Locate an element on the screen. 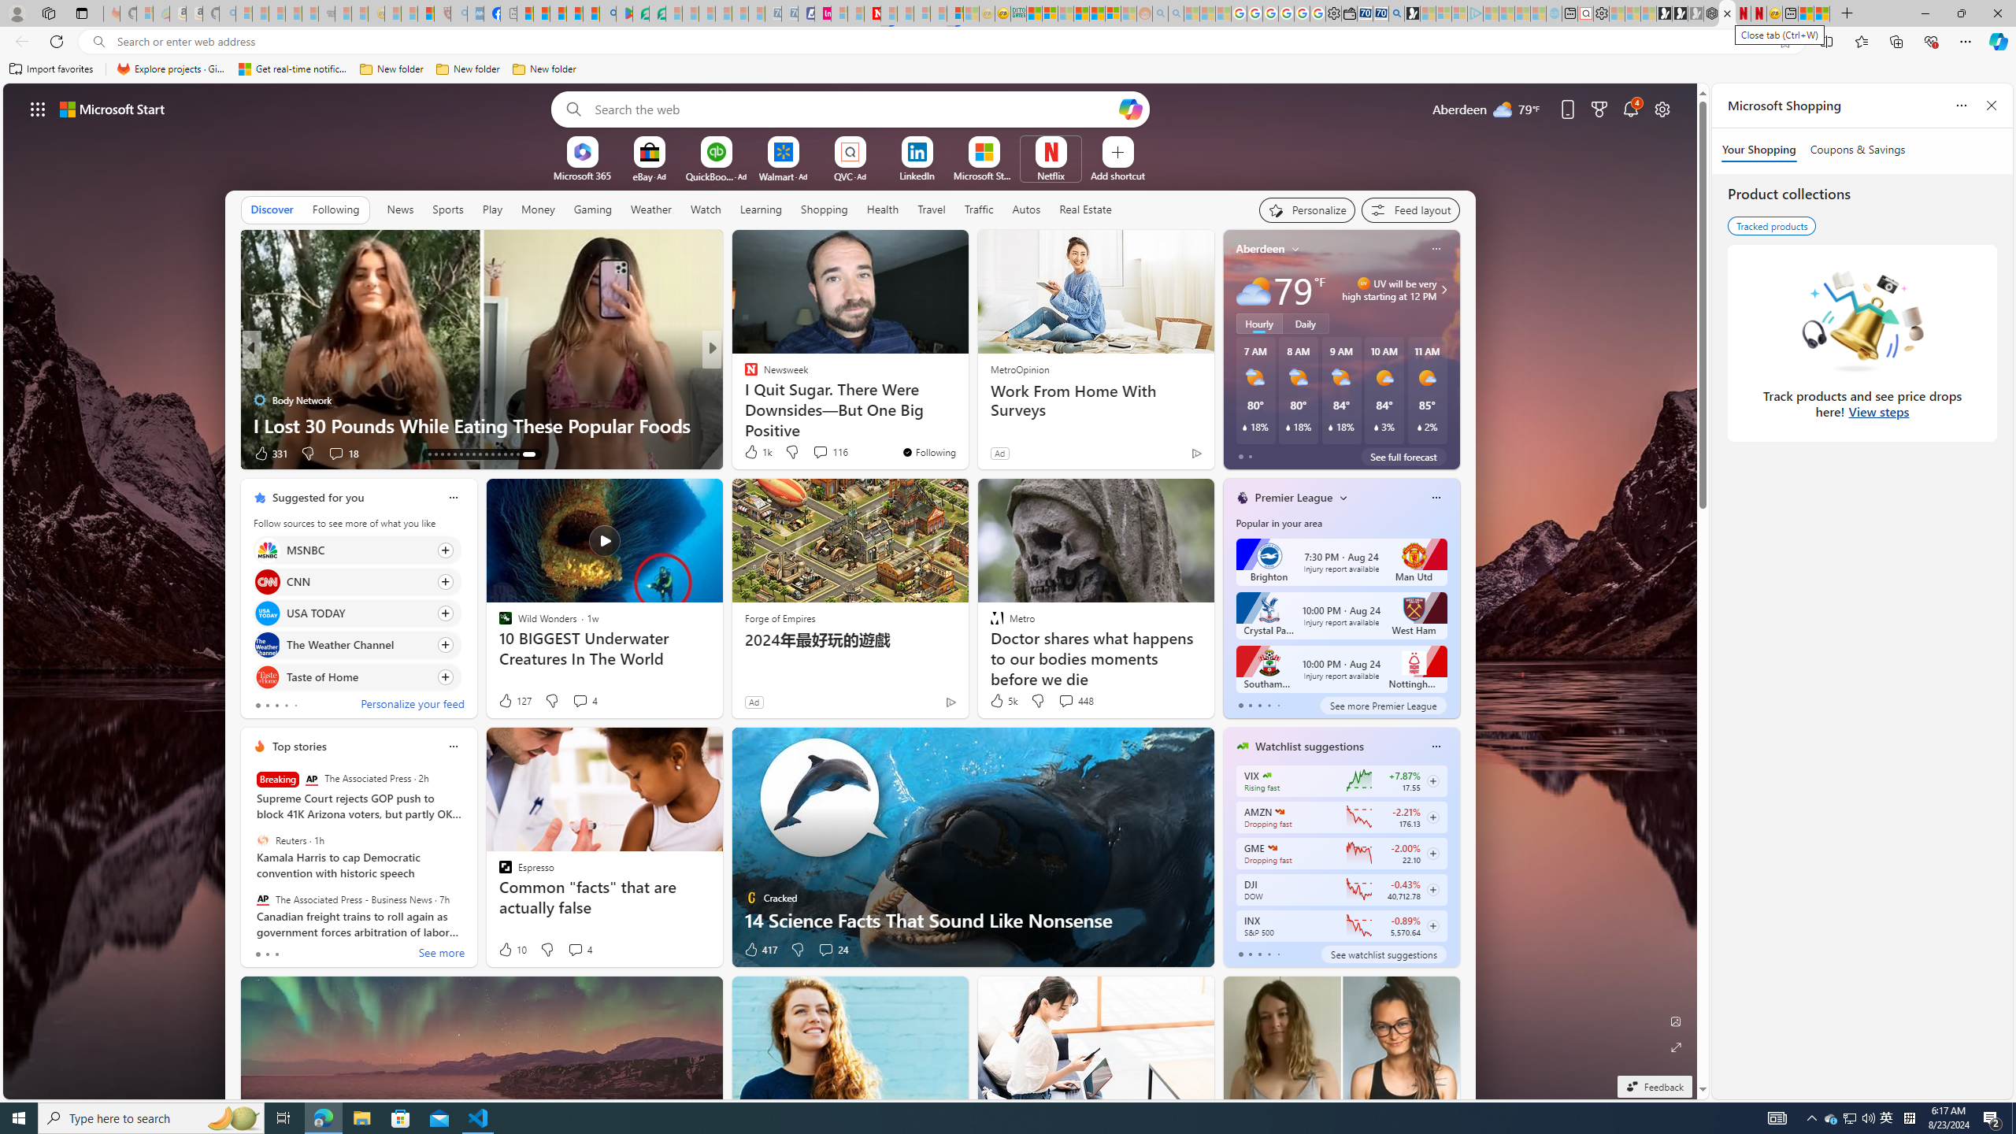 The height and width of the screenshot is (1134, 2016). AutomationID: backgroundImagePicture is located at coordinates (850, 591).